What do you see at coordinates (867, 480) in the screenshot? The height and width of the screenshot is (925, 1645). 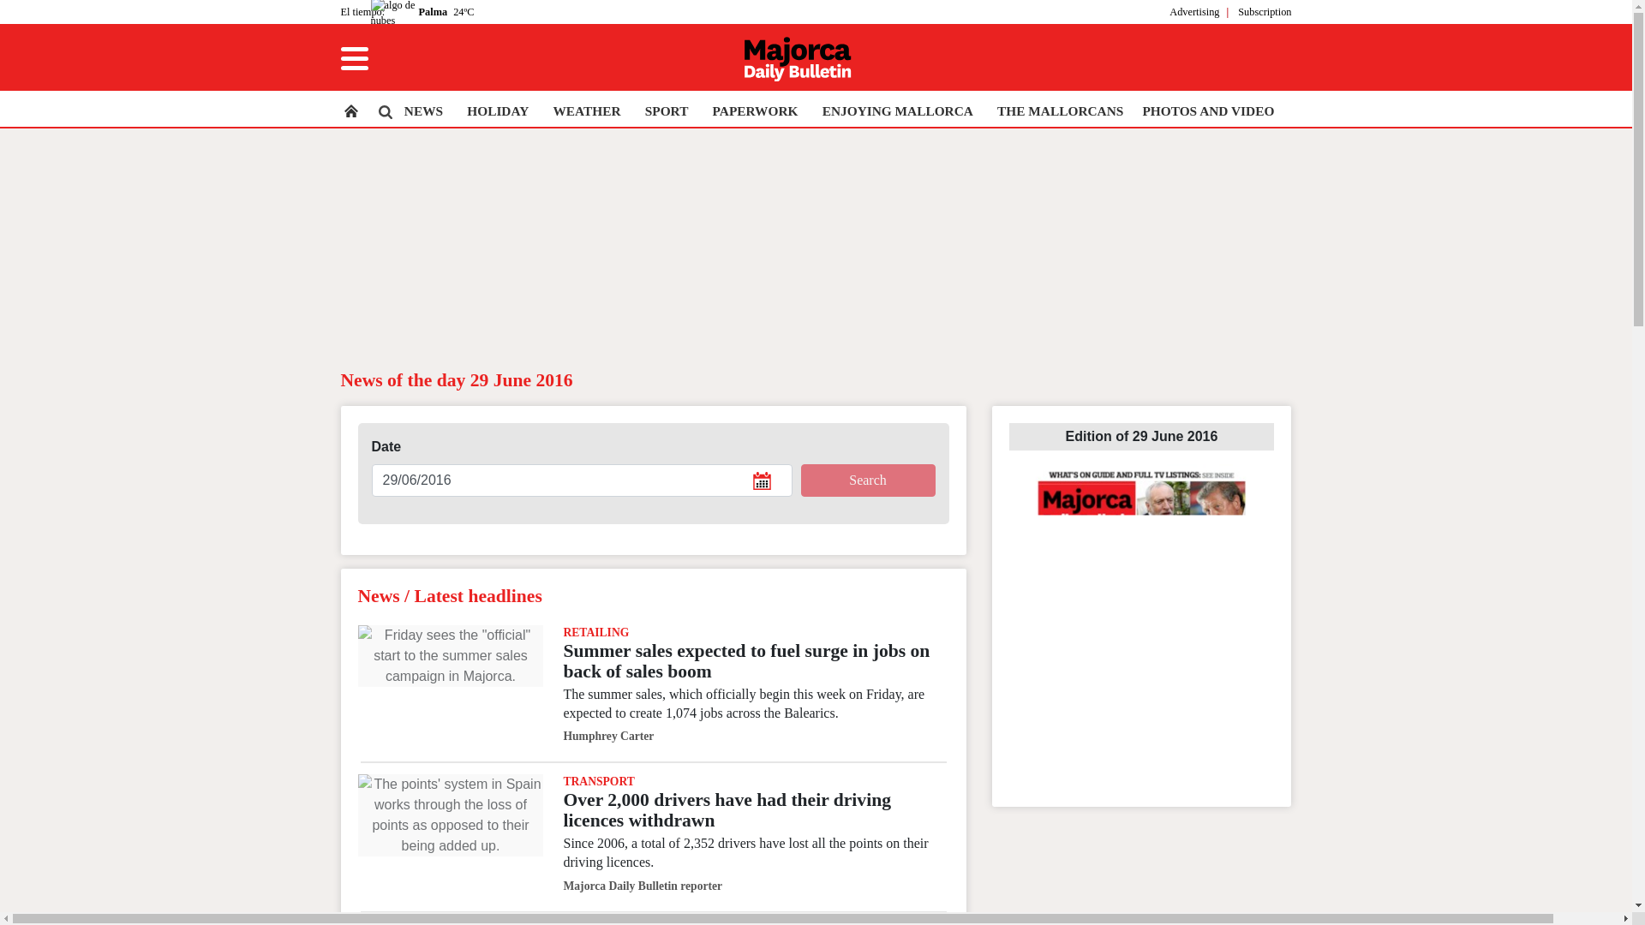 I see `Search` at bounding box center [867, 480].